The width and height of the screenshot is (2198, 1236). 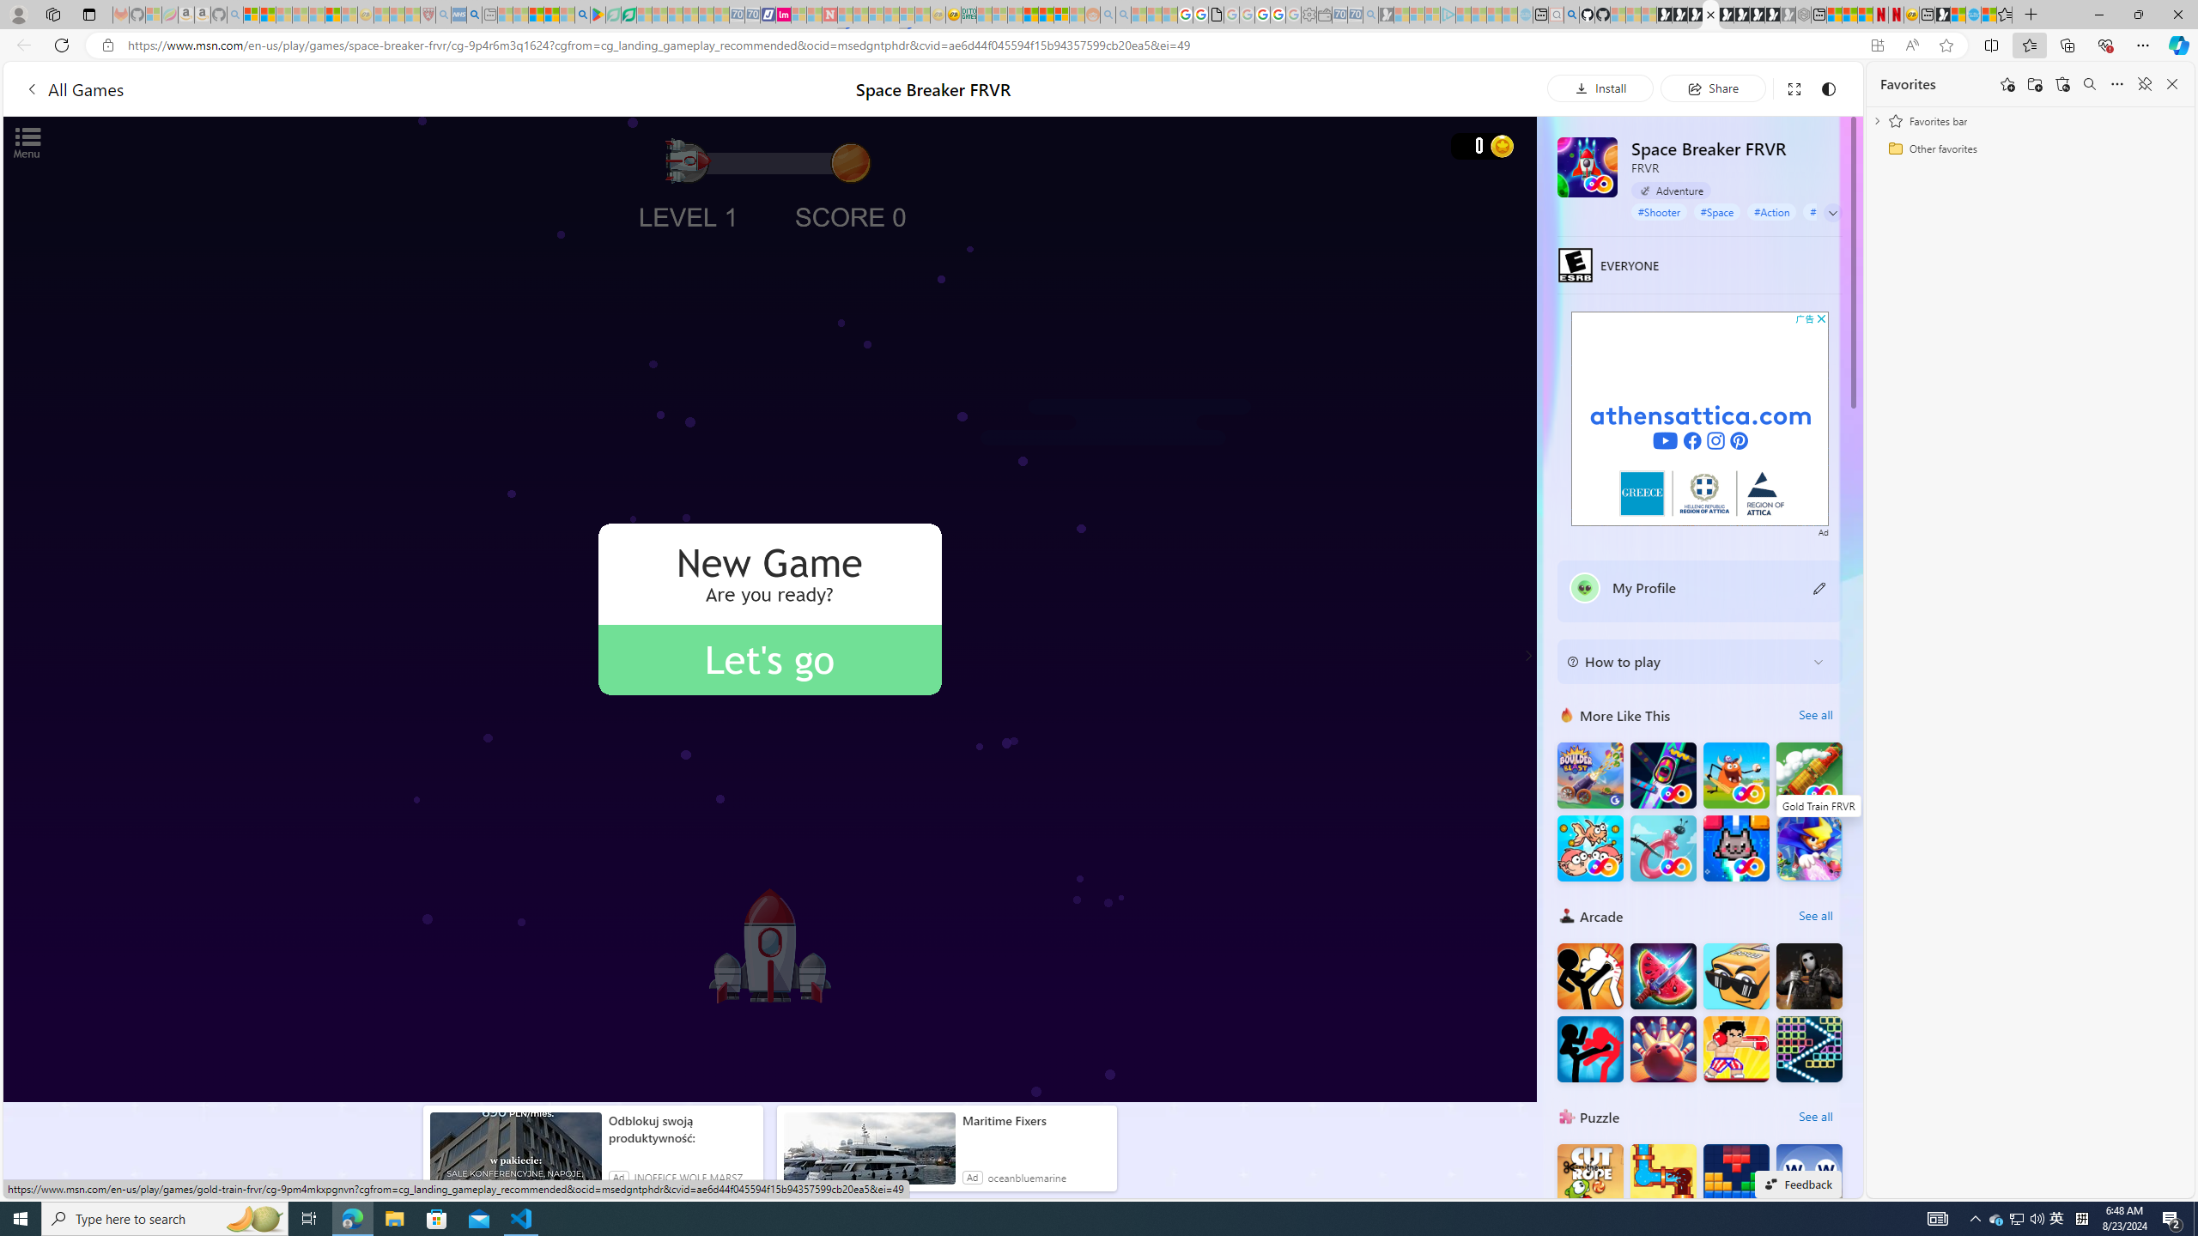 I want to click on #Action, so click(x=1772, y=211).